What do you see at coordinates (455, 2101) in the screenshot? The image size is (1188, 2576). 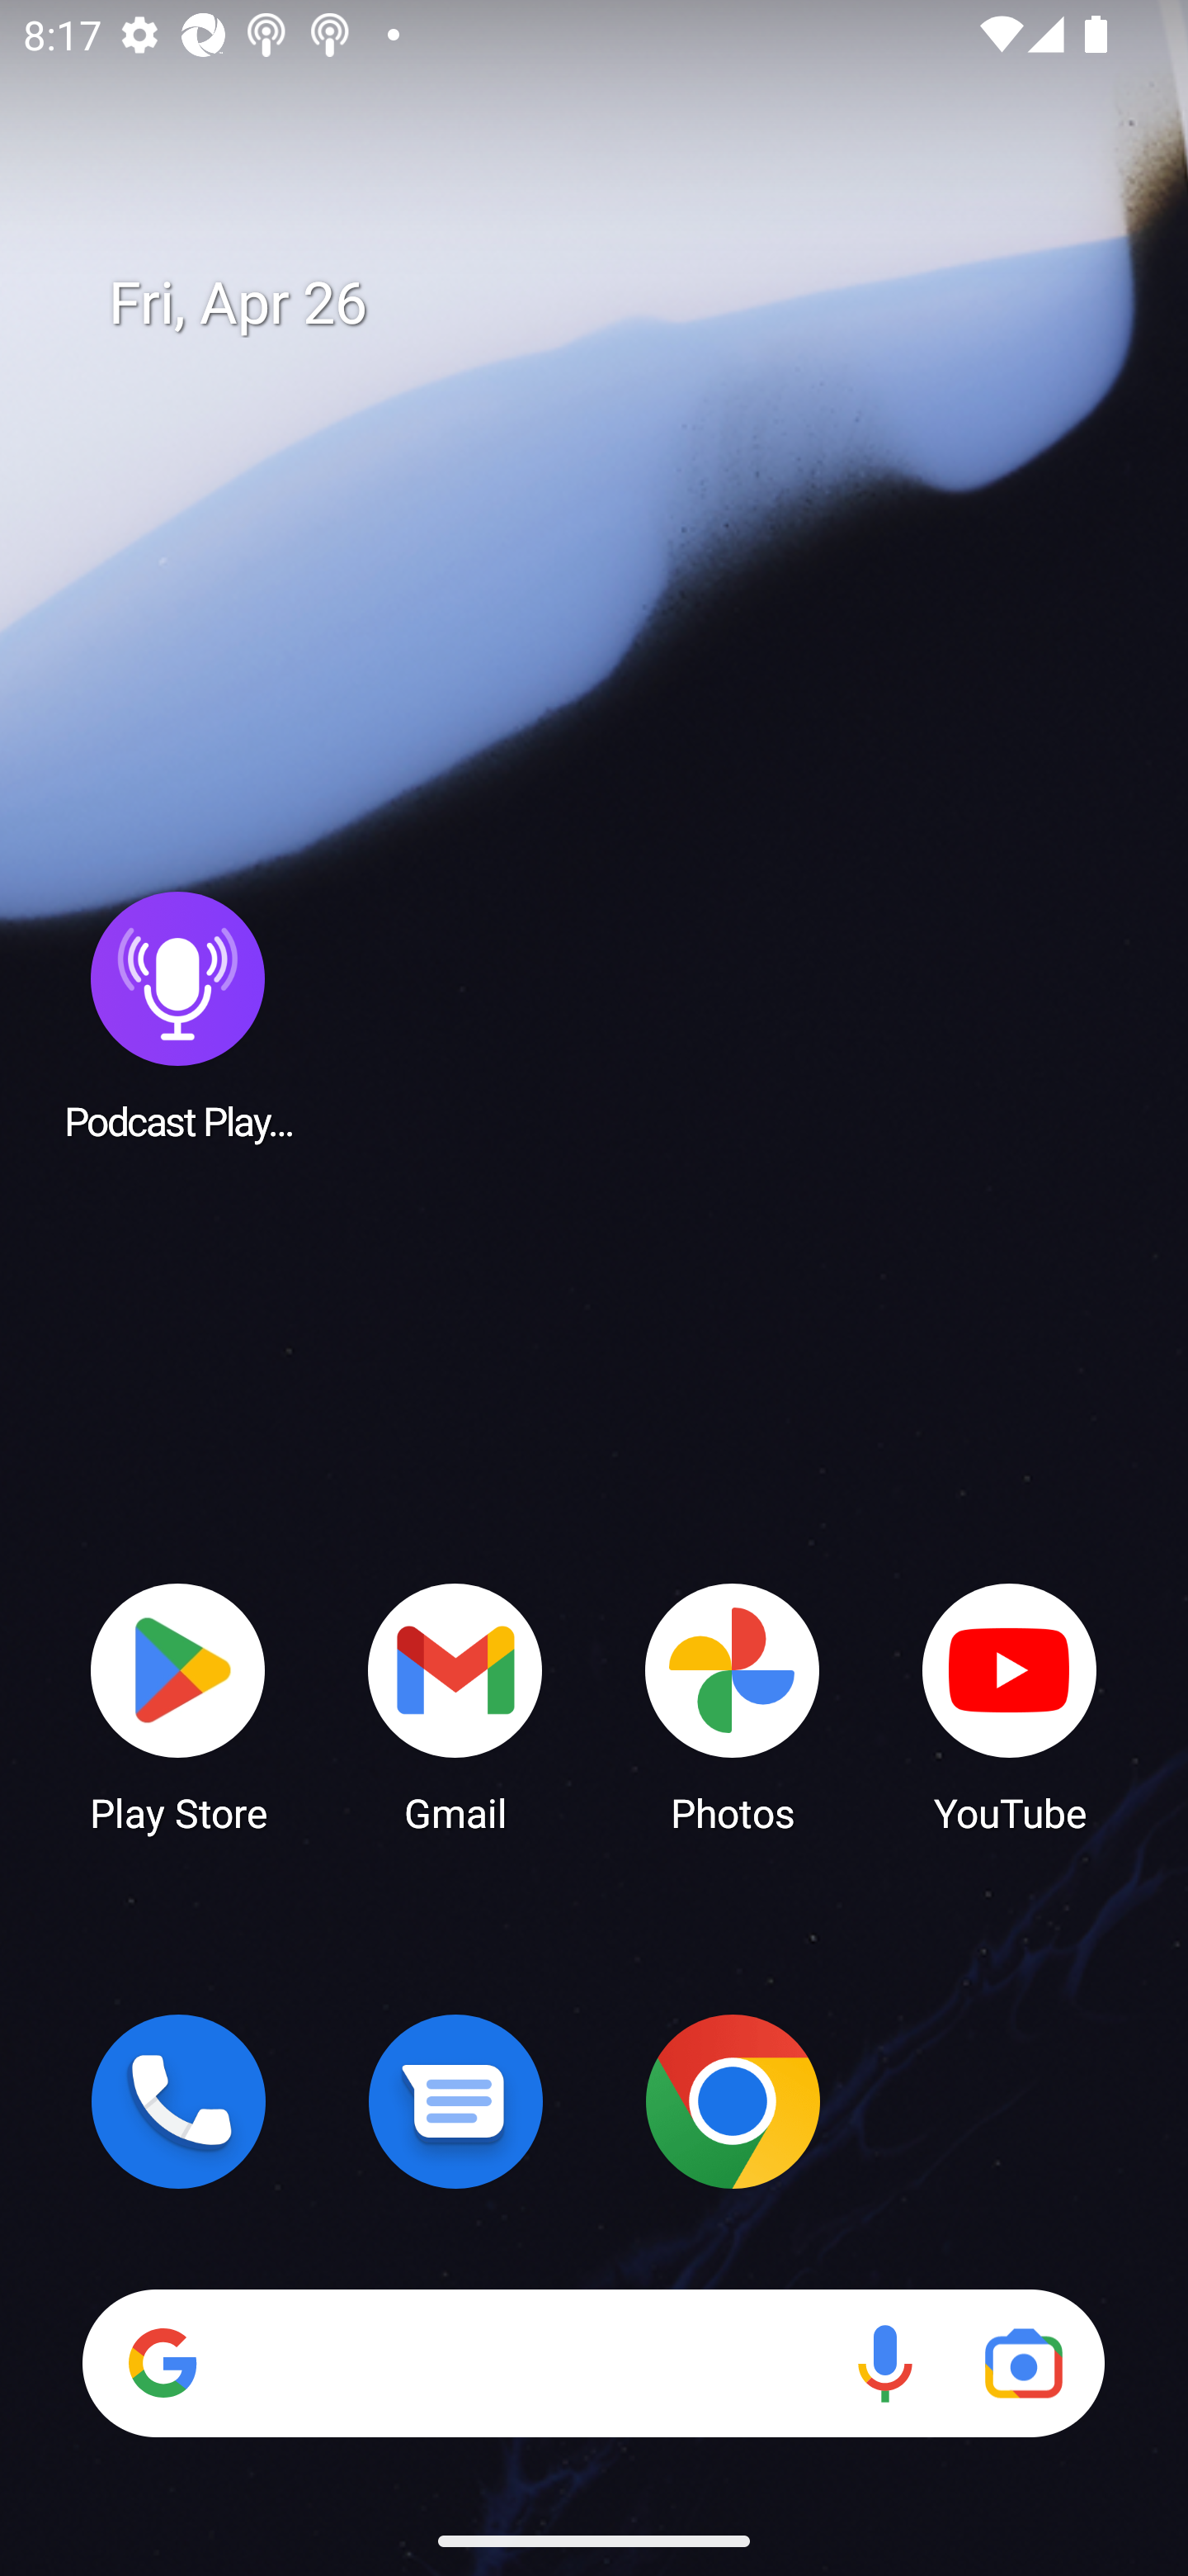 I see `Messages` at bounding box center [455, 2101].